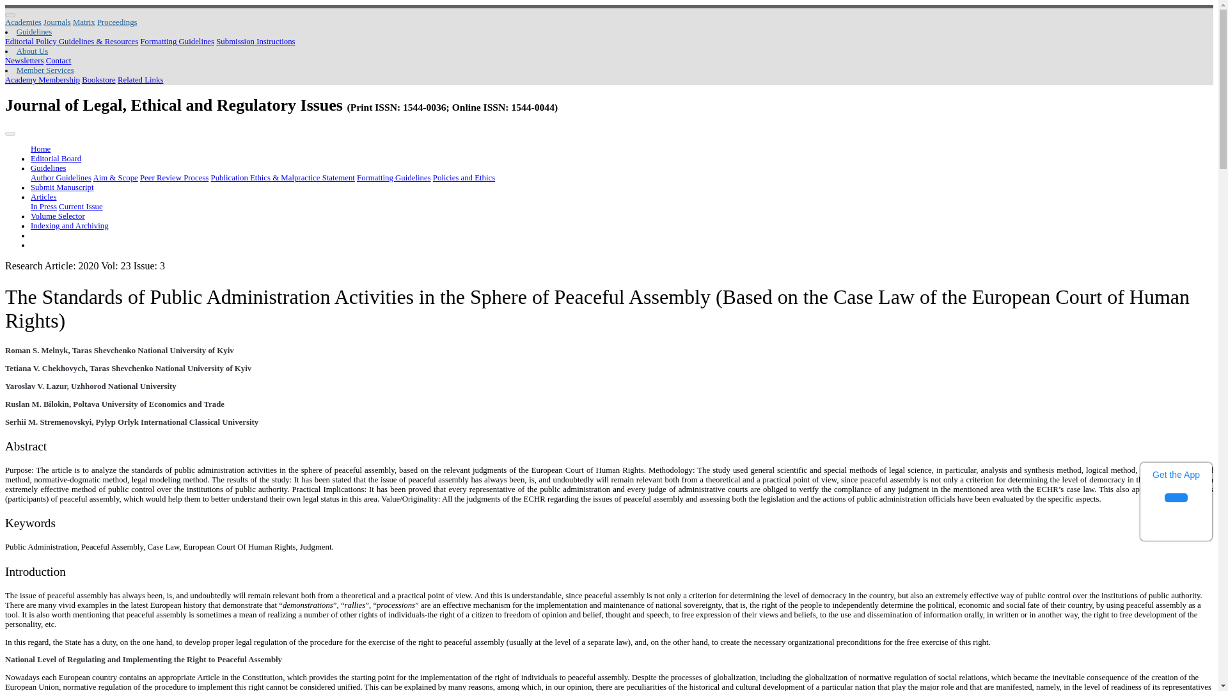 Image resolution: width=1228 pixels, height=691 pixels. I want to click on Click here, so click(177, 42).